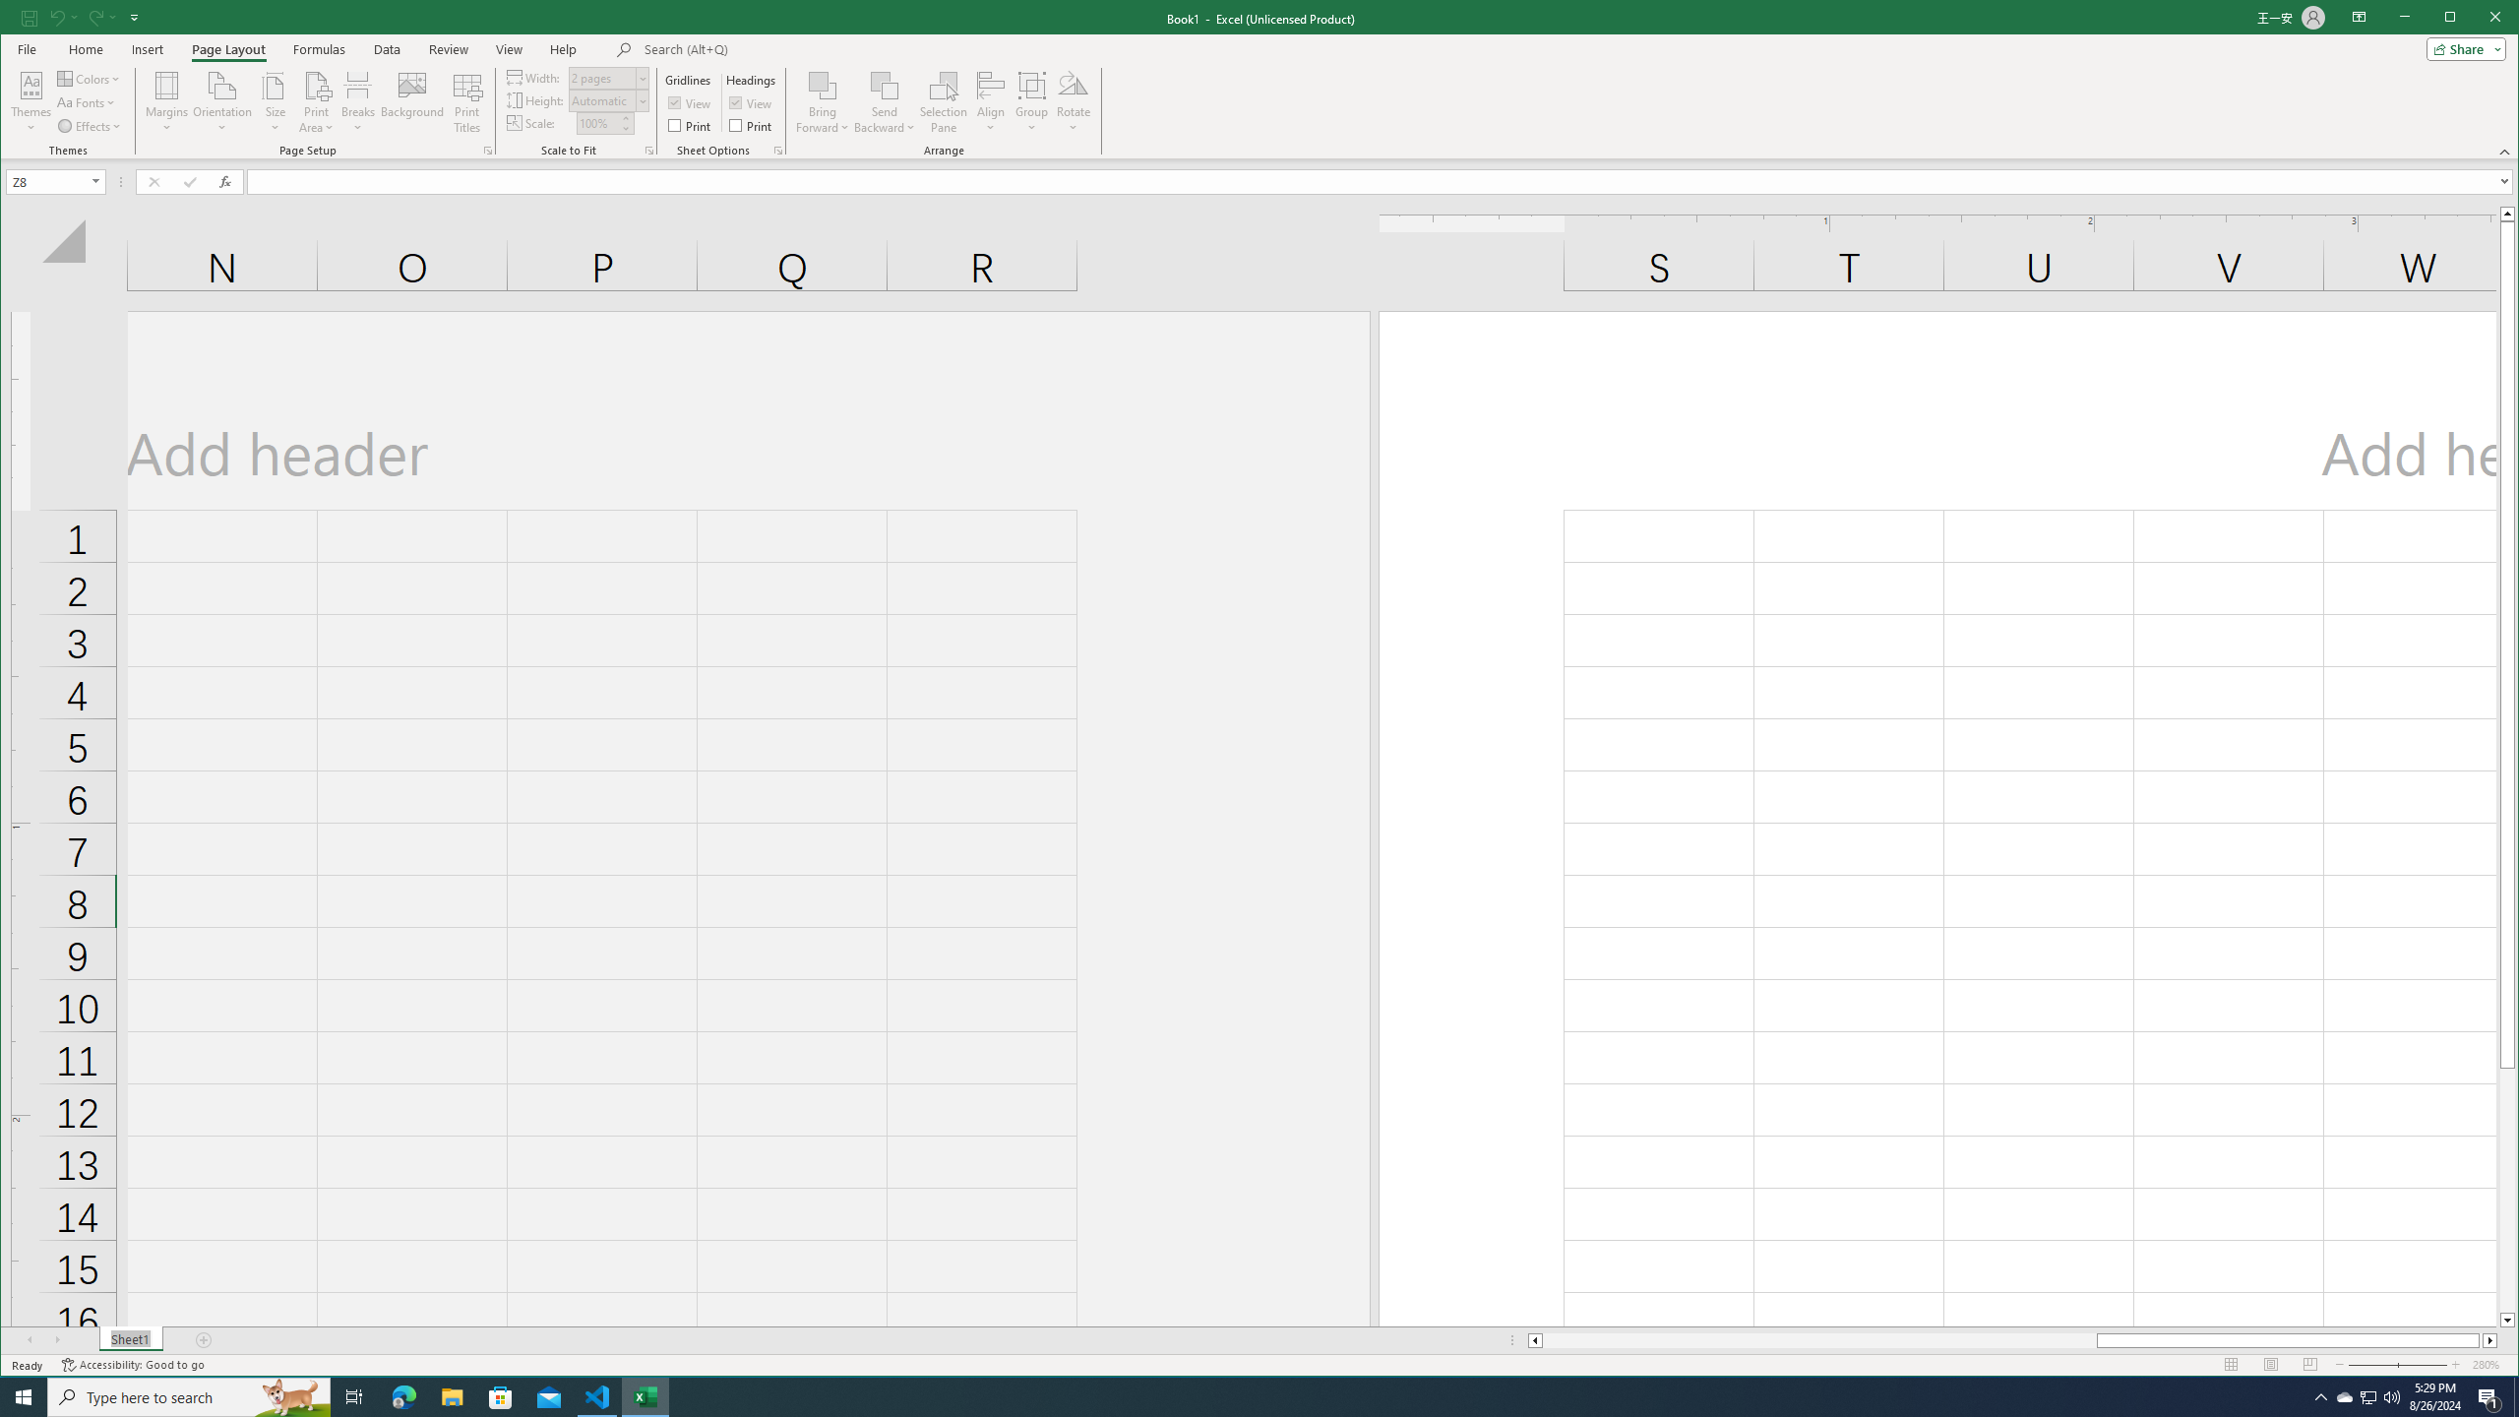 The image size is (2519, 1417). I want to click on Page Setup, so click(602, 100).